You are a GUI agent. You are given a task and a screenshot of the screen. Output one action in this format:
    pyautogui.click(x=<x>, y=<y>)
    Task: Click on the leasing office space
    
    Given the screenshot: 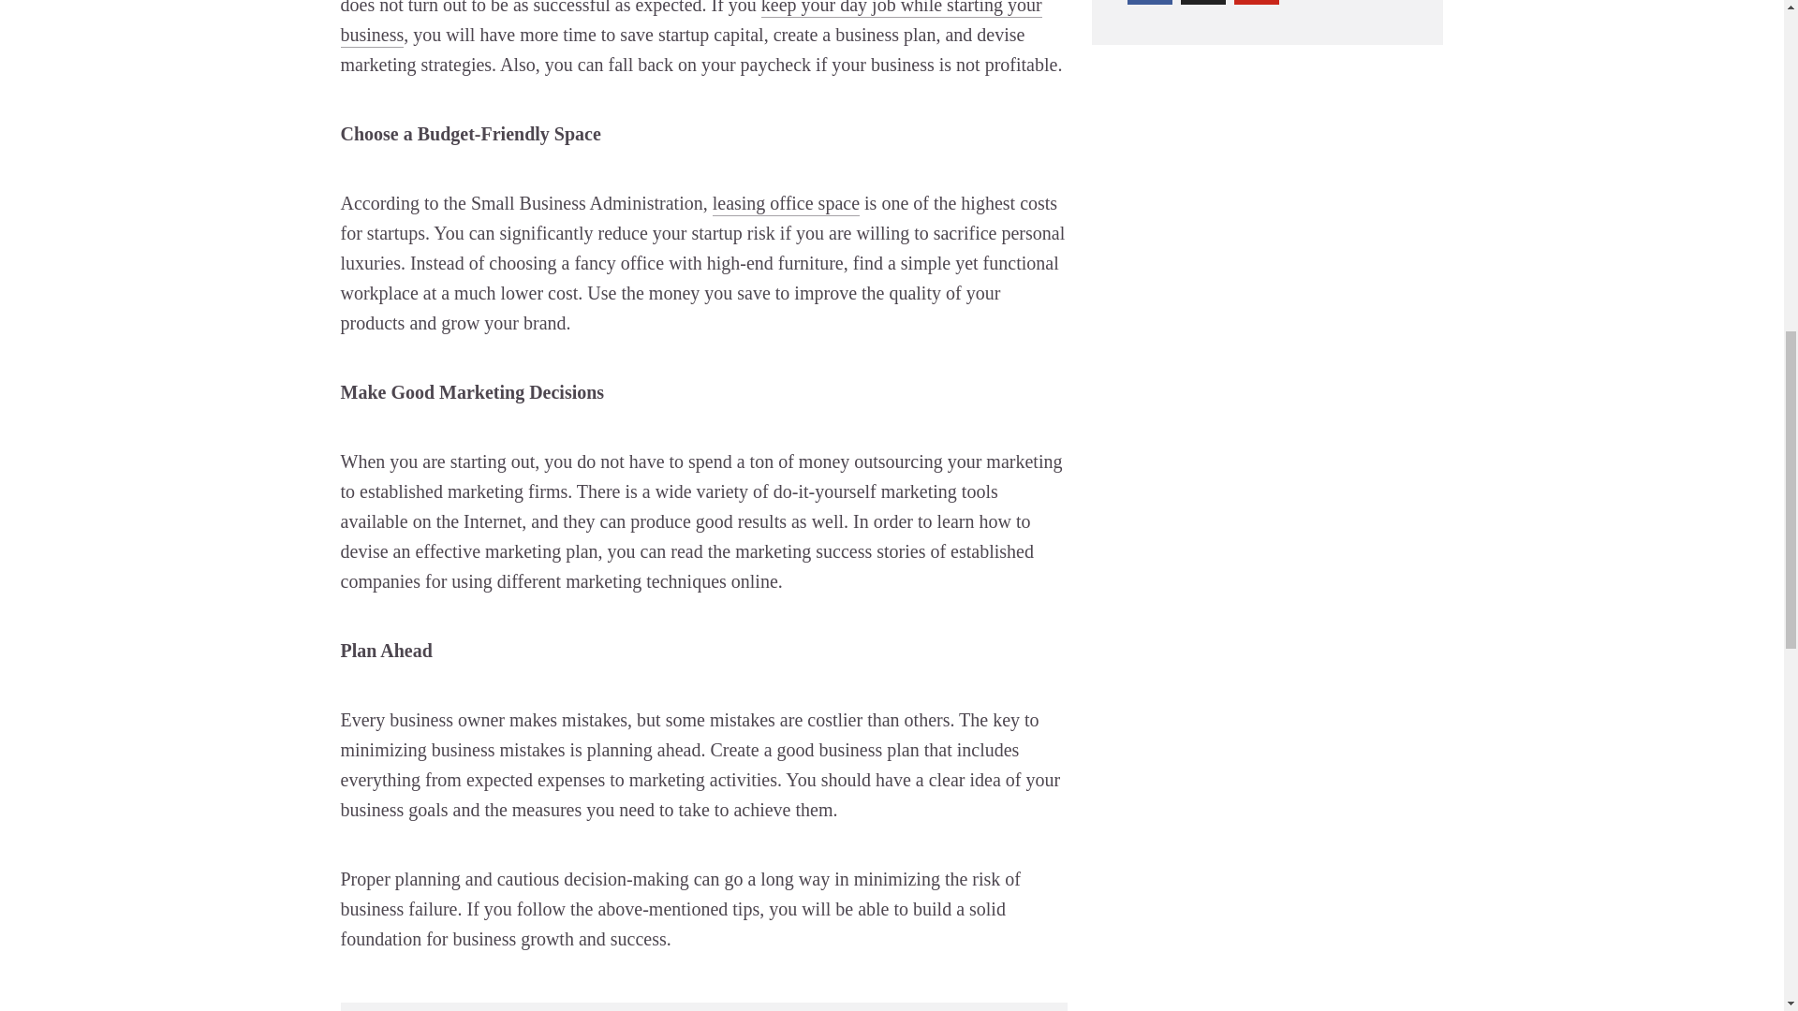 What is the action you would take?
    pyautogui.click(x=785, y=204)
    